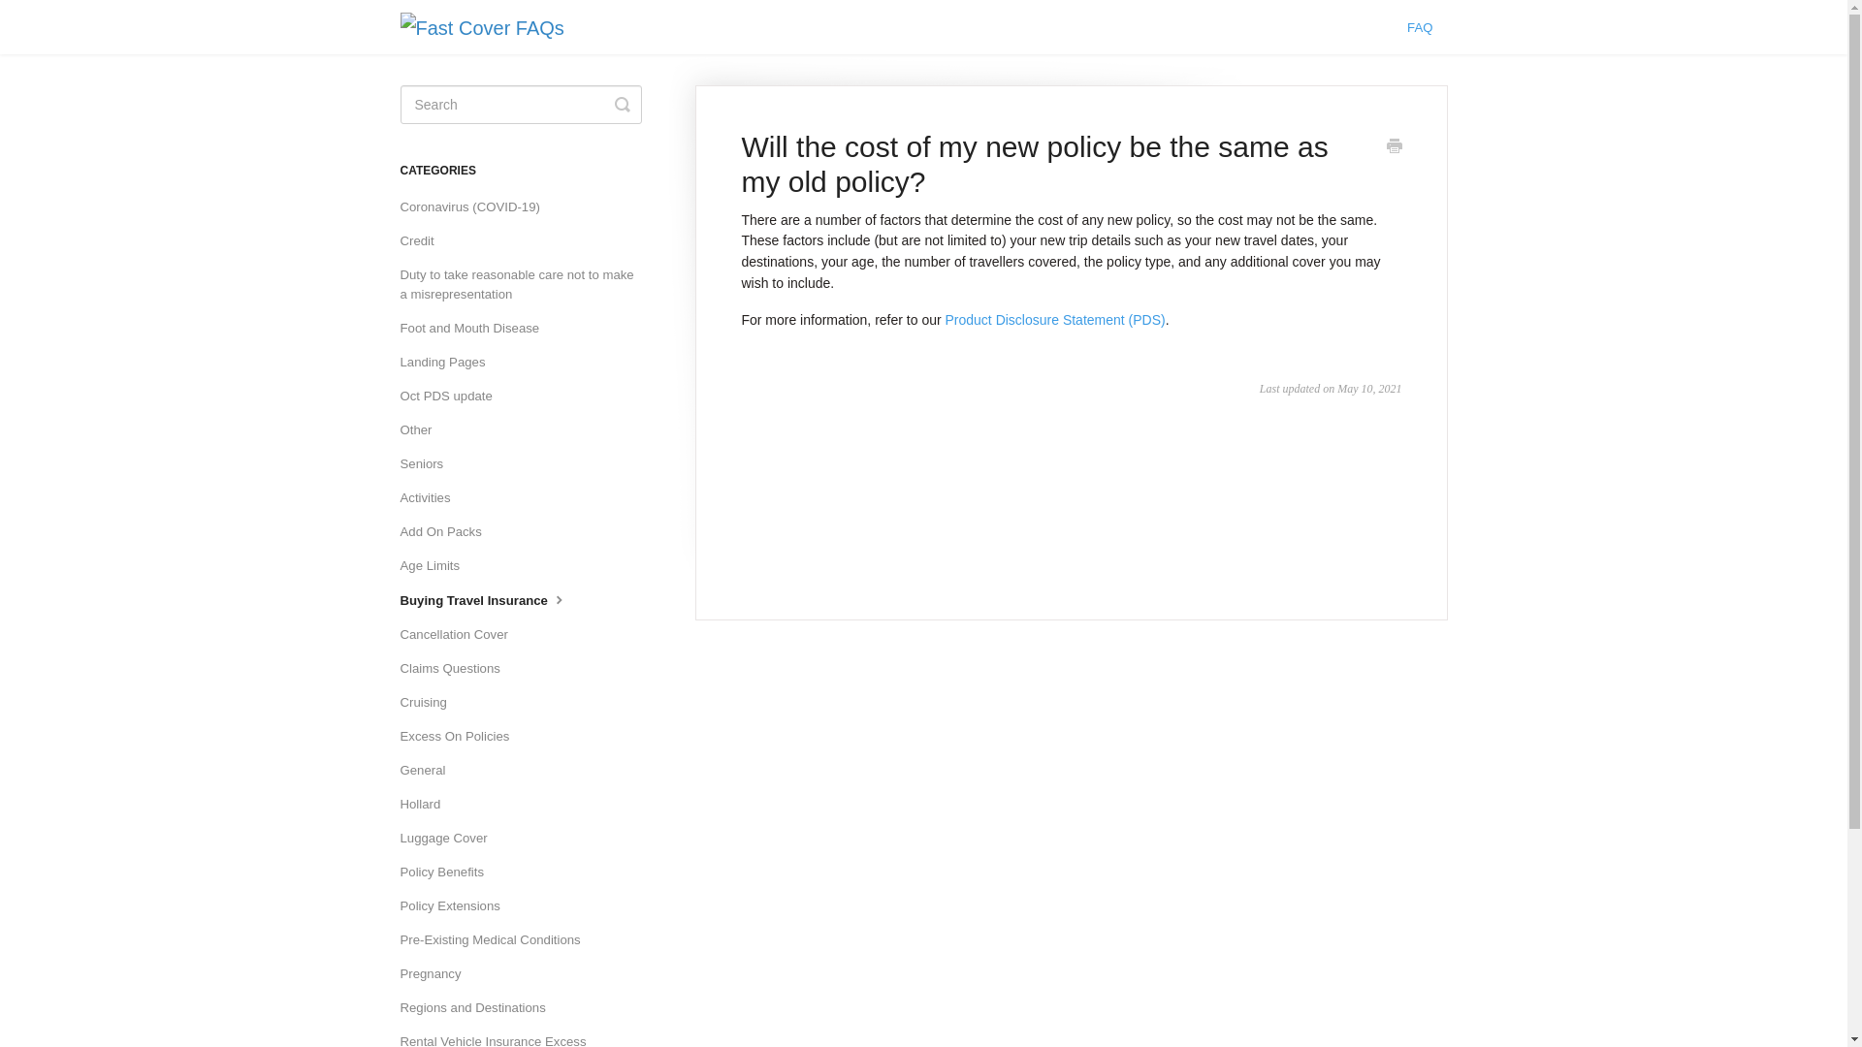 The width and height of the screenshot is (1862, 1047). What do you see at coordinates (462, 737) in the screenshot?
I see `Excess On Policies` at bounding box center [462, 737].